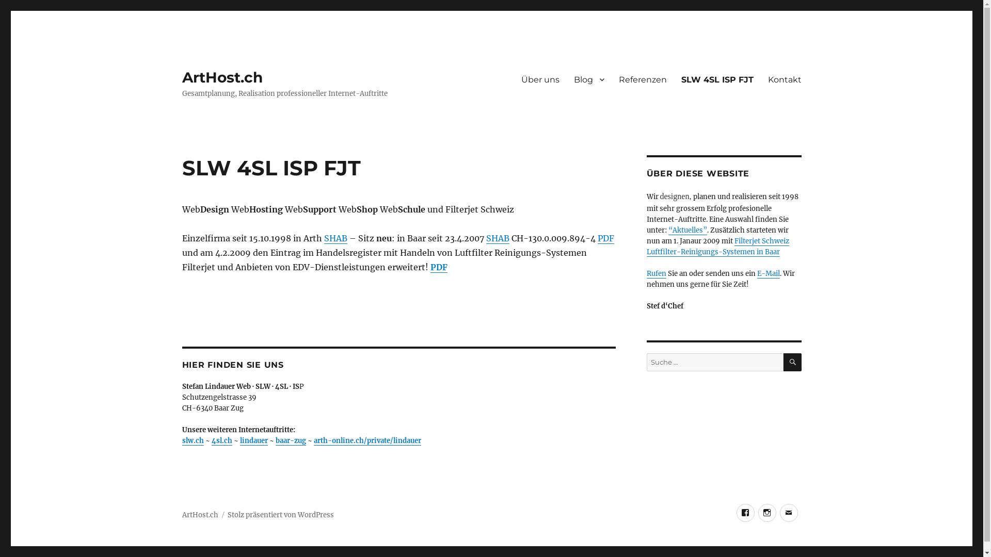 The image size is (991, 557). What do you see at coordinates (745, 513) in the screenshot?
I see `Facebook Stepan Lindauer` at bounding box center [745, 513].